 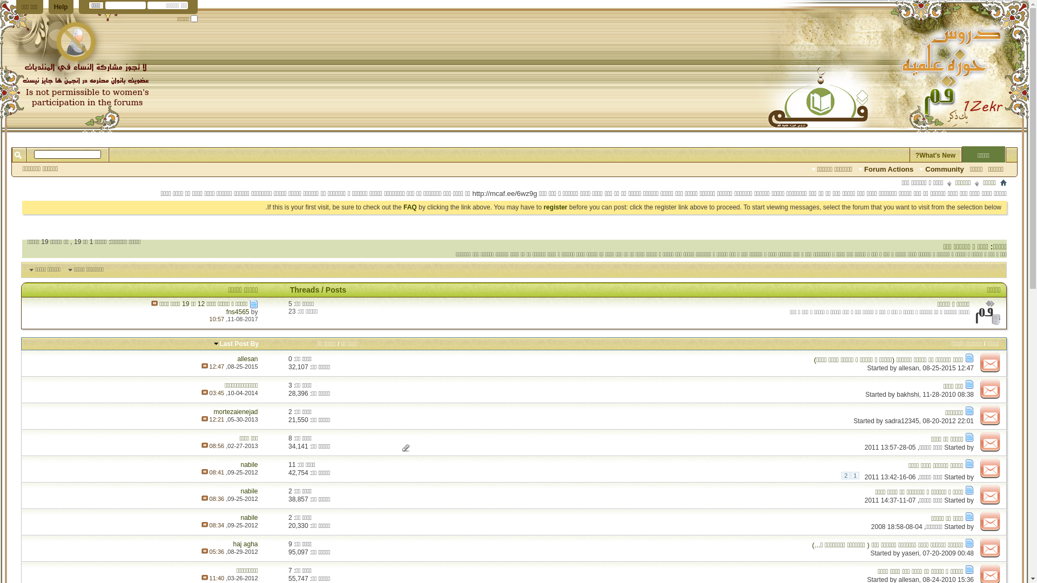 I want to click on Community, so click(x=942, y=170).